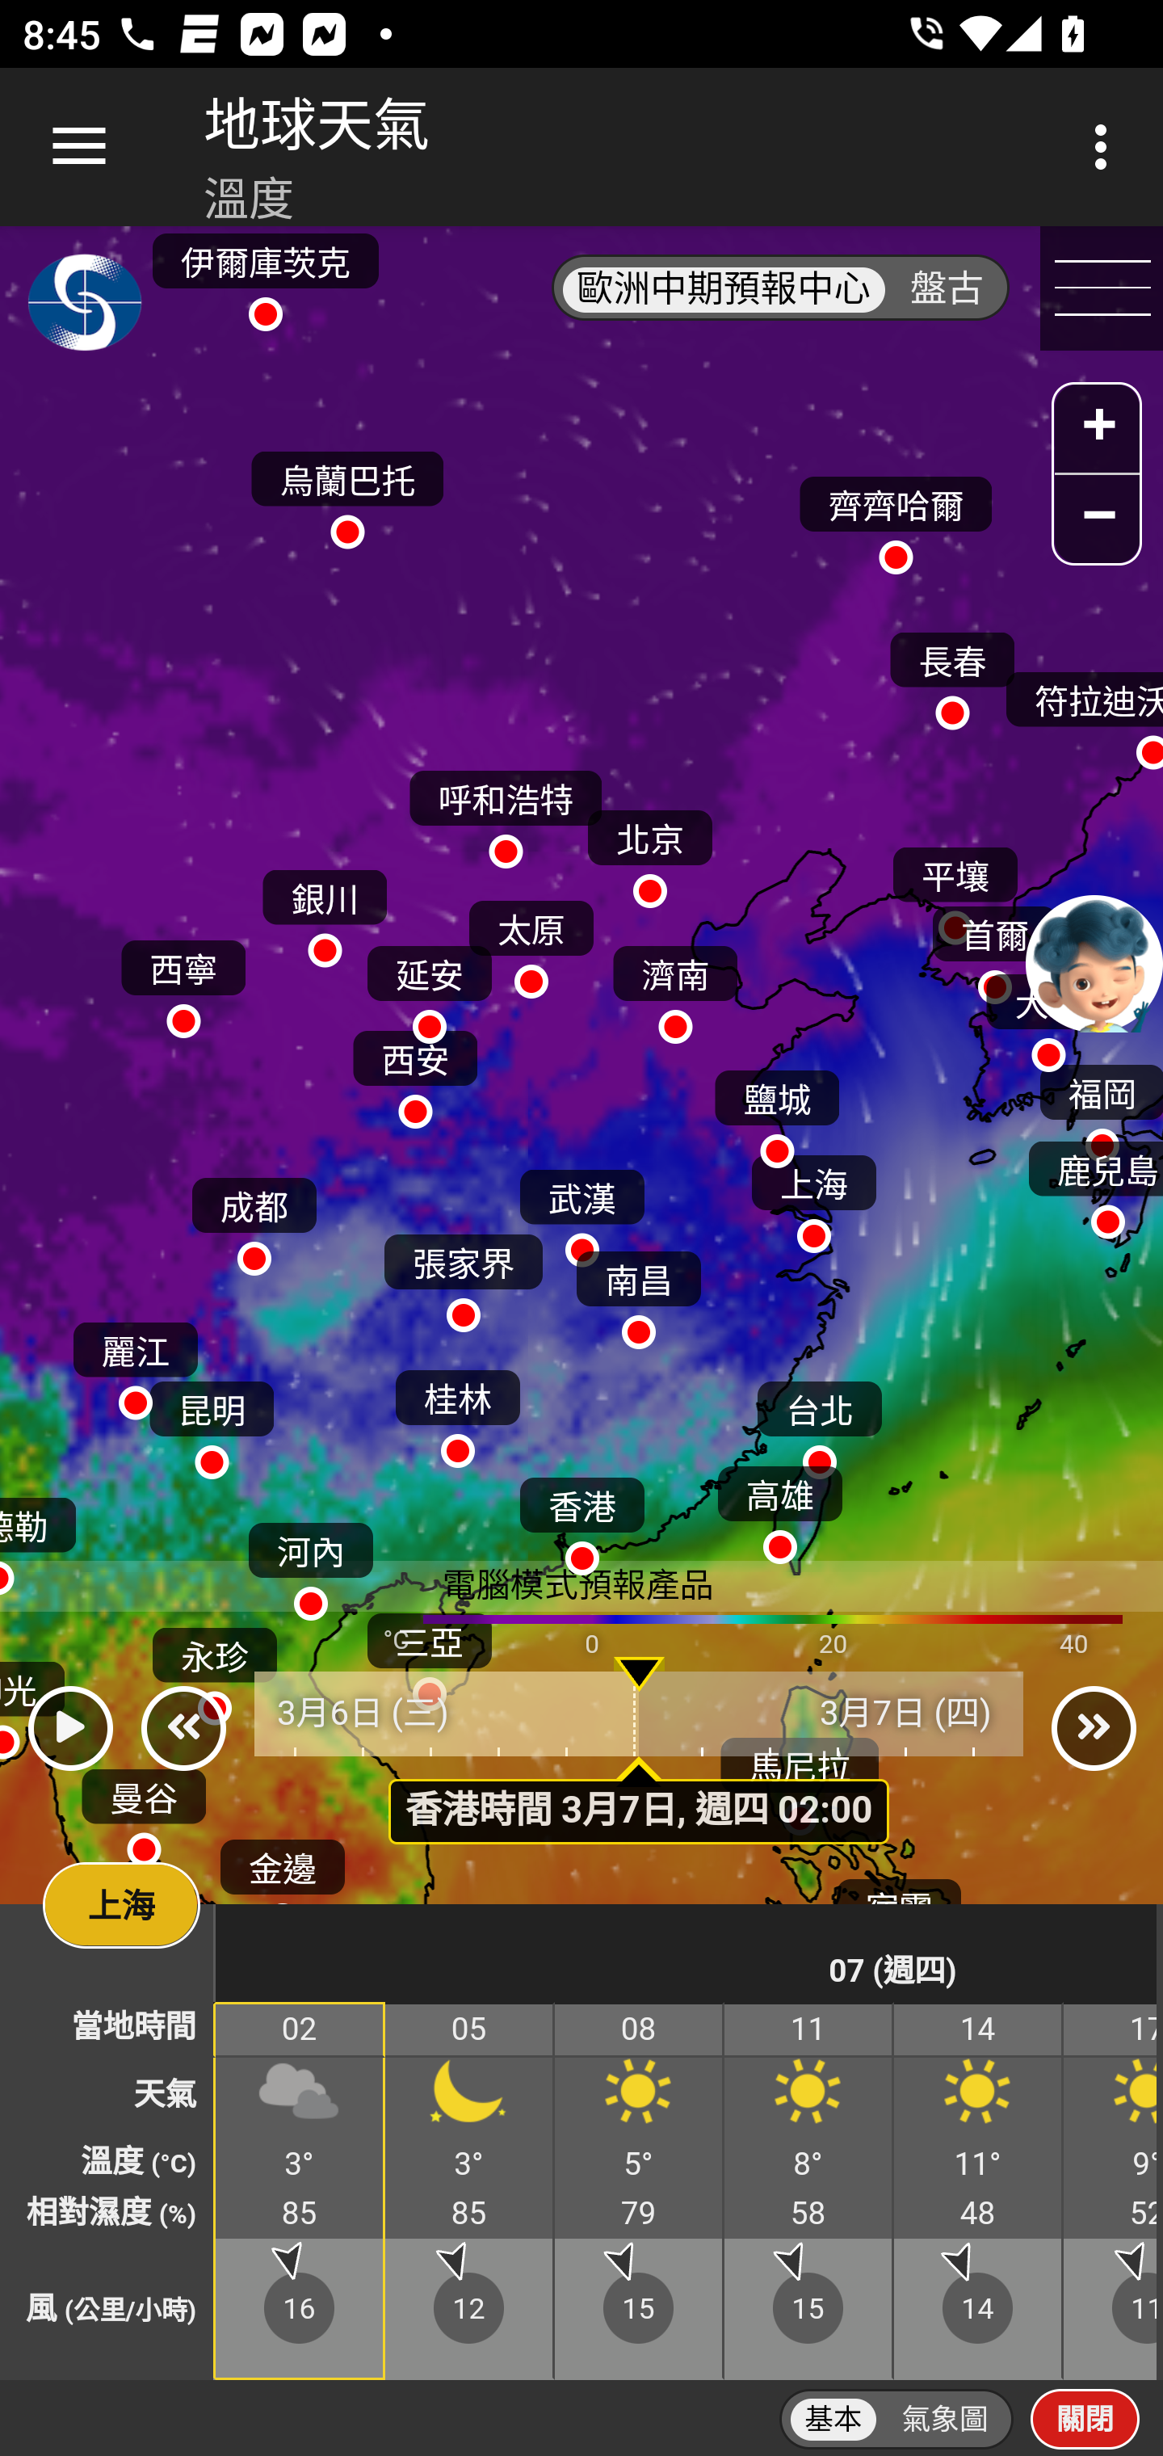  I want to click on 風 每小時 11公里 (北), so click(1111, 2308).